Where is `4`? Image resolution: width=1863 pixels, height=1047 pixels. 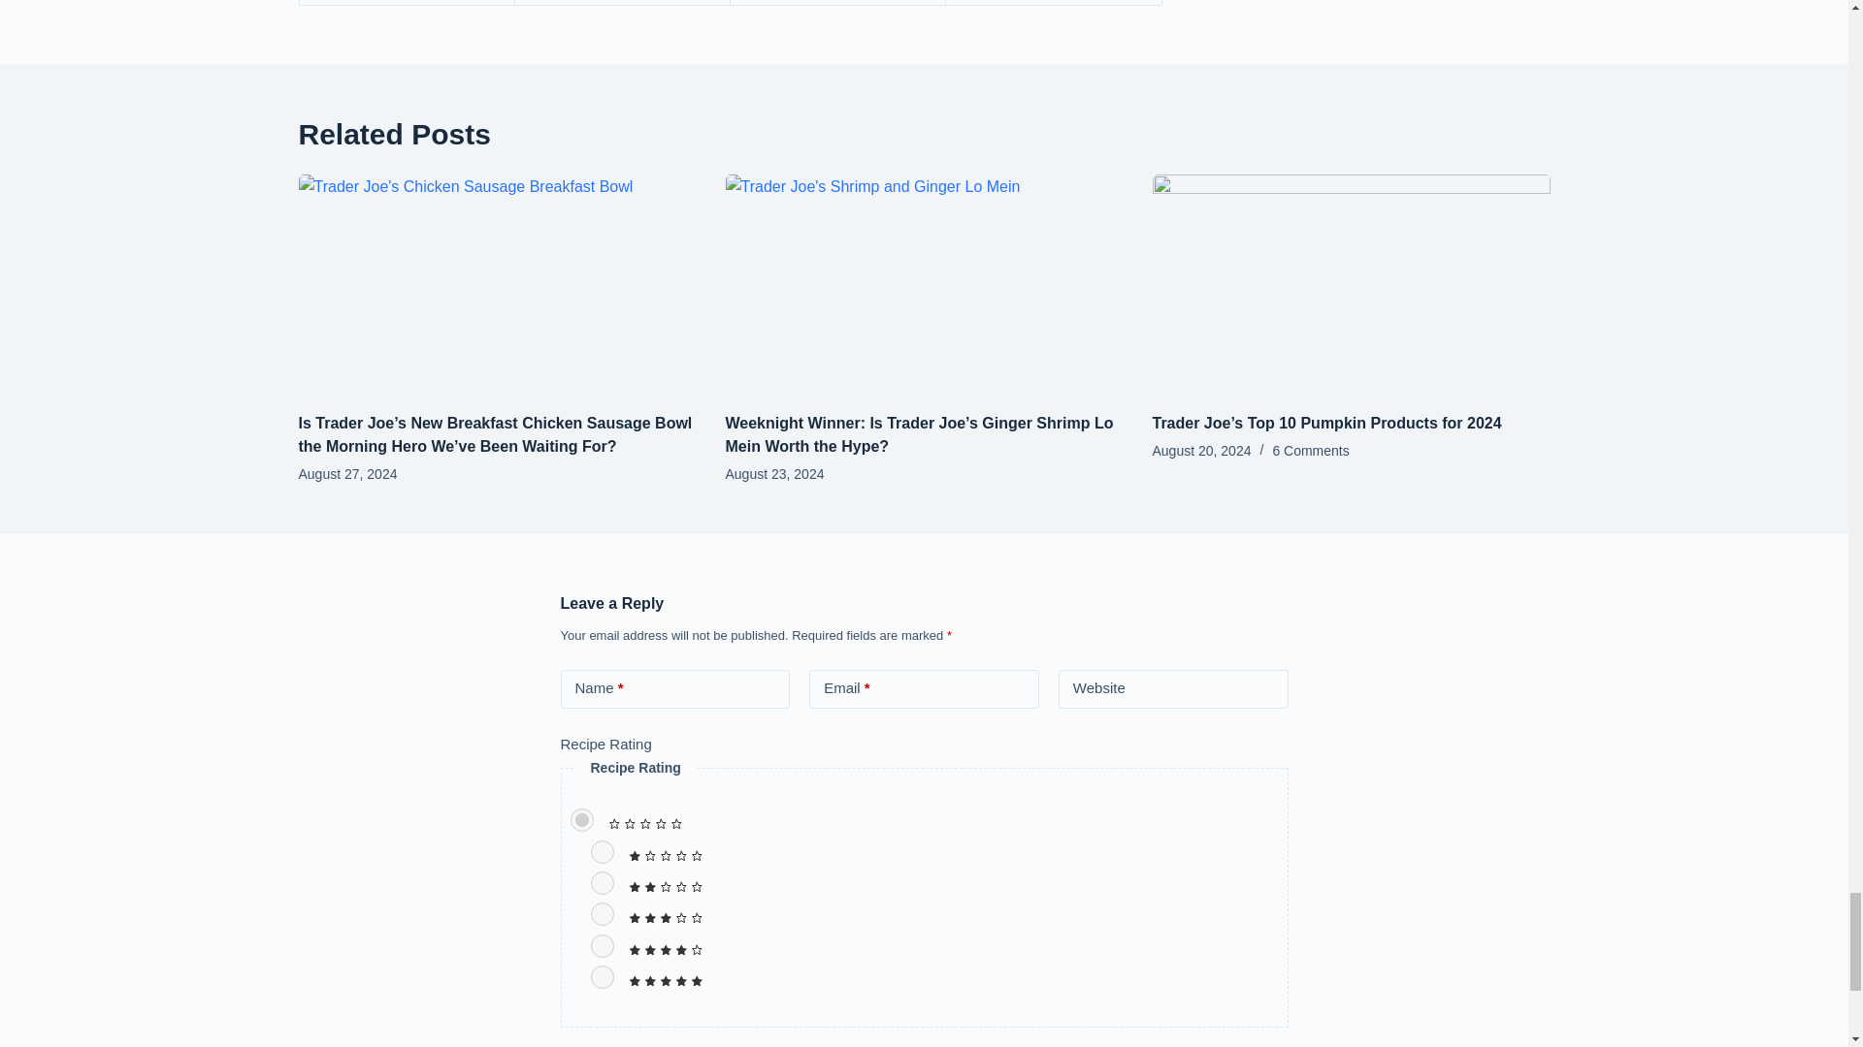 4 is located at coordinates (602, 946).